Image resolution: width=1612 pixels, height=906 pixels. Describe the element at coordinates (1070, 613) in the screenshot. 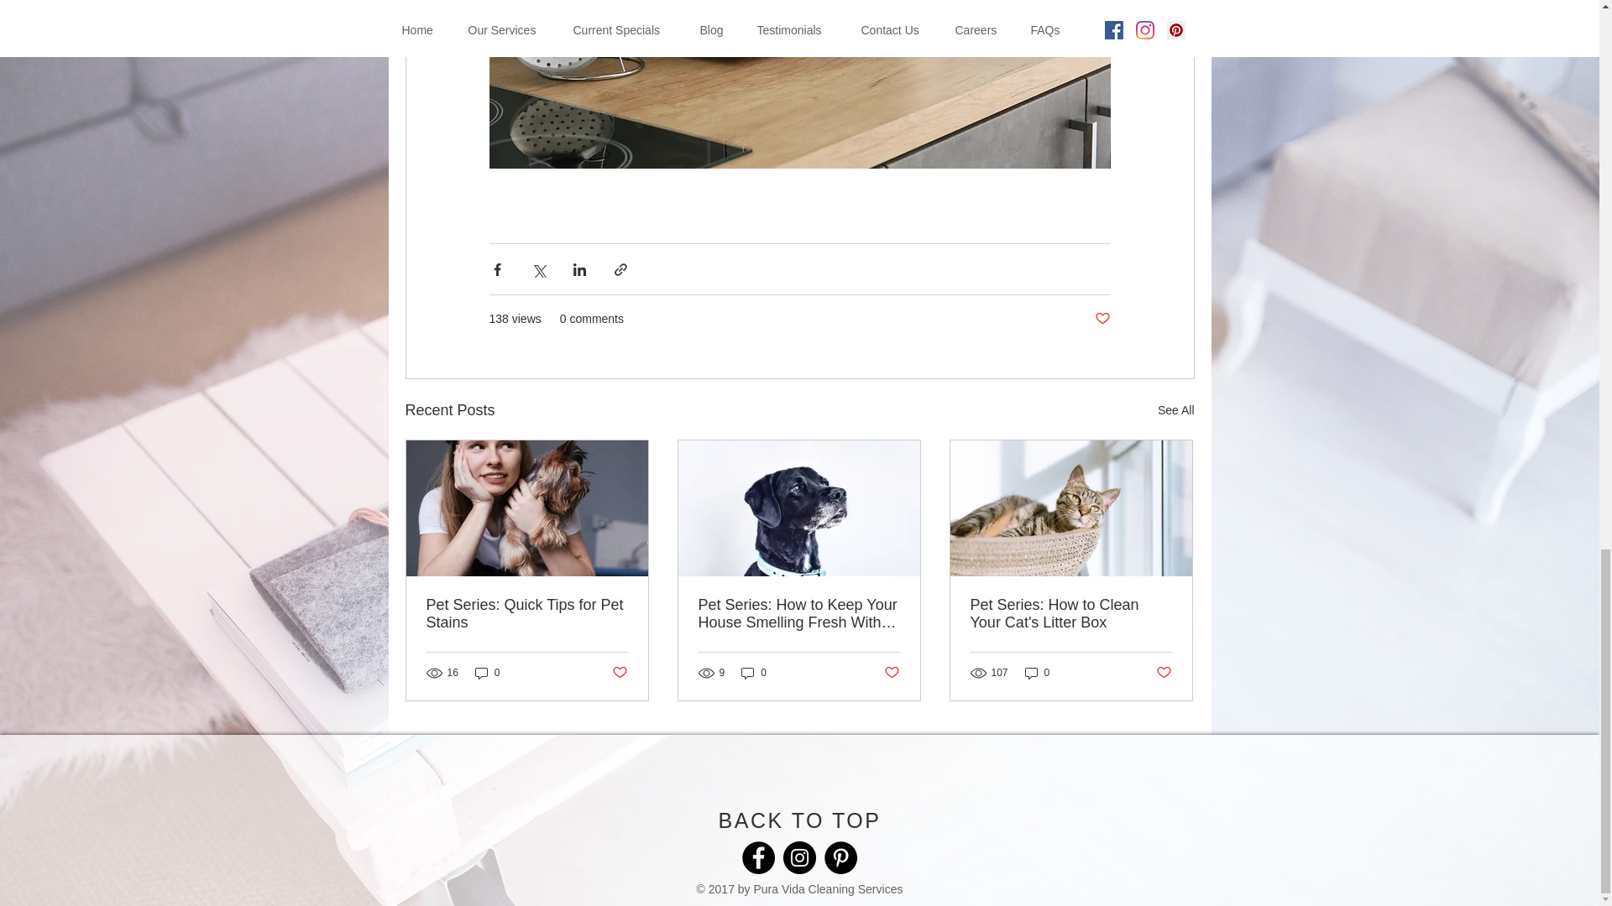

I see `Pet Series: How to Clean Your Cat's Litter Box` at that location.